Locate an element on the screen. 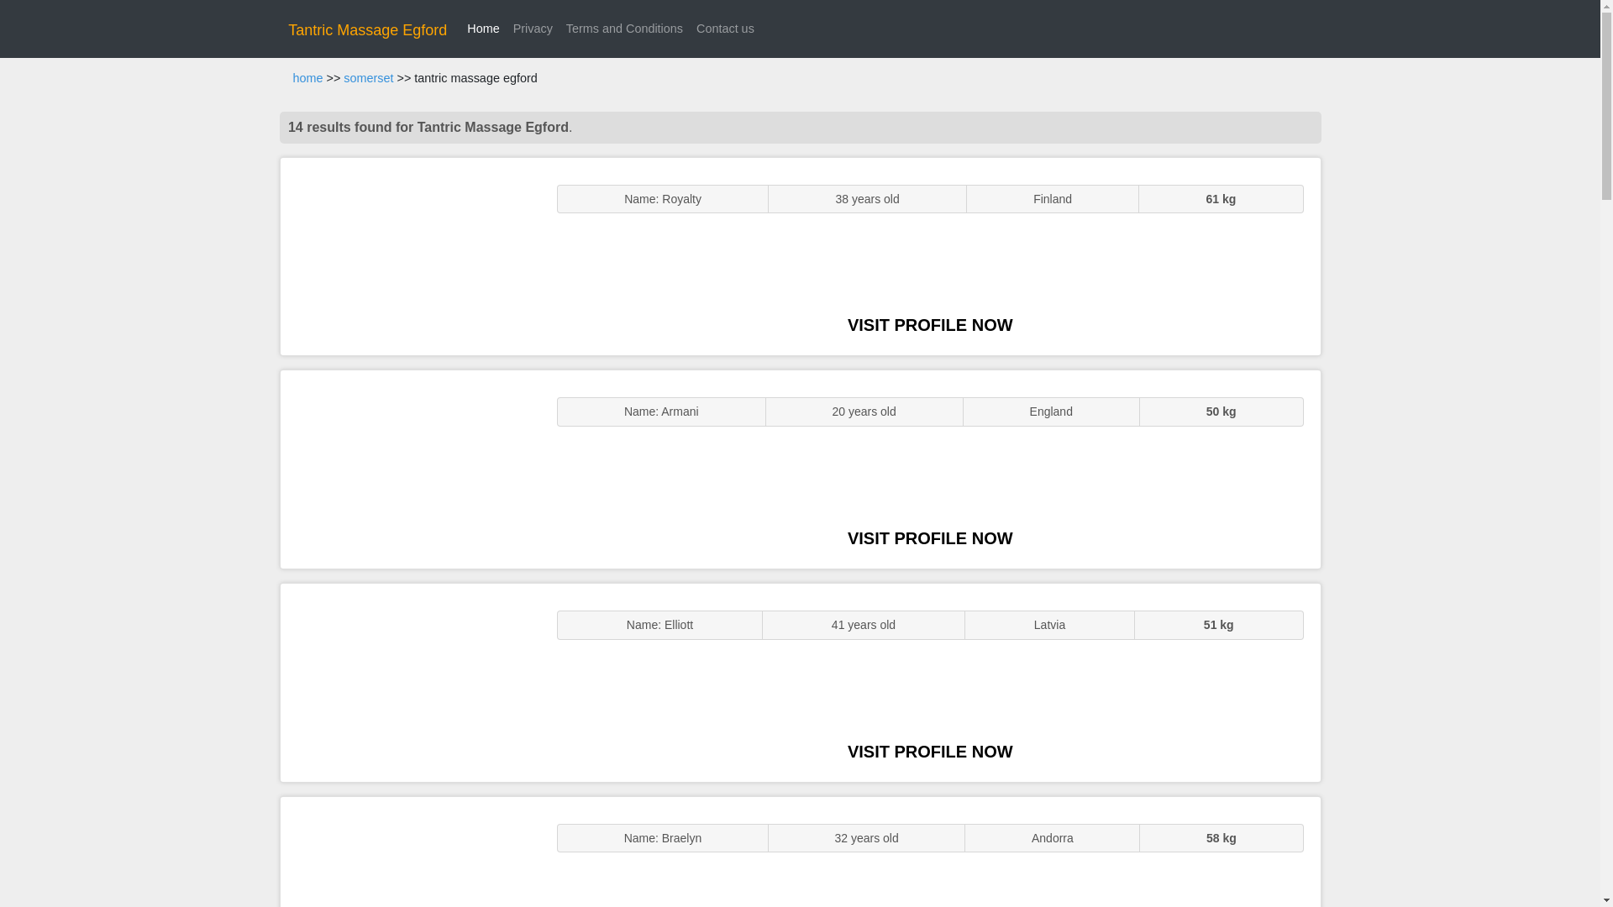 The width and height of the screenshot is (1613, 907). Terms and Conditions is located at coordinates (625, 29).